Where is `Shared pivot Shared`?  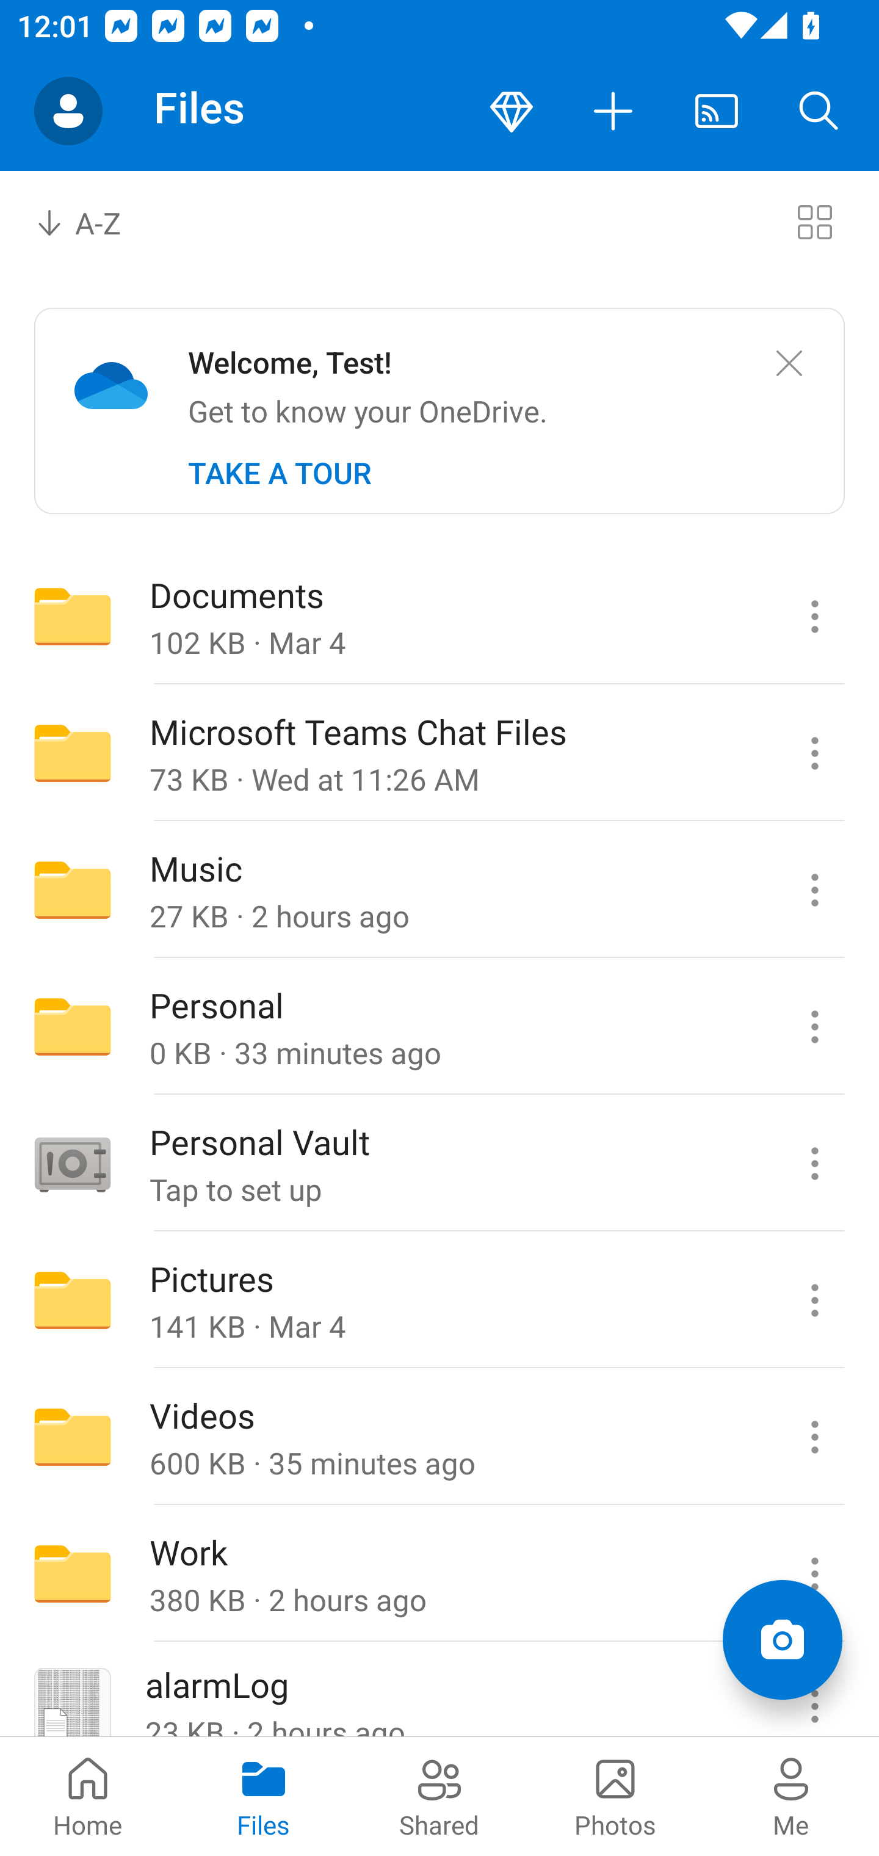 Shared pivot Shared is located at coordinates (440, 1796).